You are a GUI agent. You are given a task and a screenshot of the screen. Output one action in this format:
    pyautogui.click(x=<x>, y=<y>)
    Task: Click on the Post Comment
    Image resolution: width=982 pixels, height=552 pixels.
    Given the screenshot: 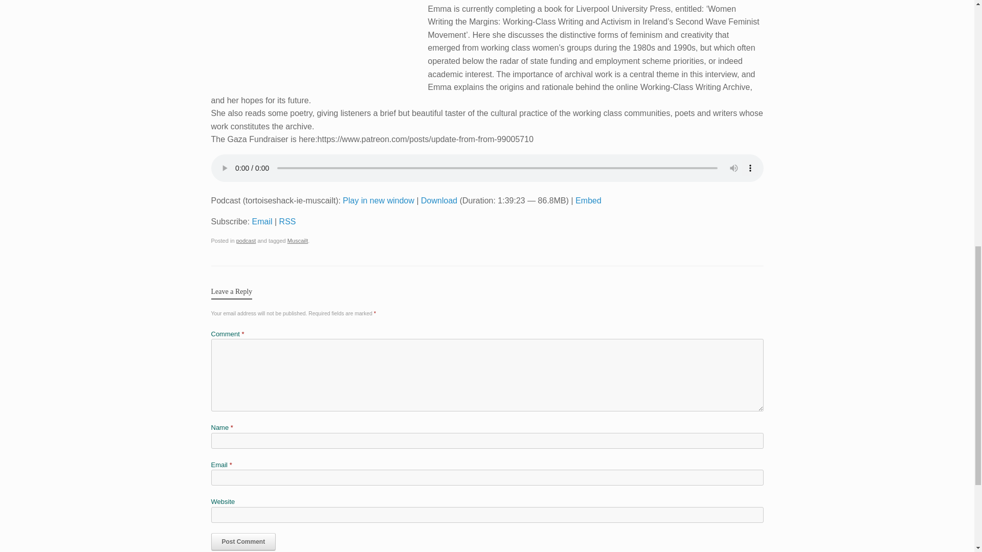 What is the action you would take?
    pyautogui.click(x=243, y=542)
    